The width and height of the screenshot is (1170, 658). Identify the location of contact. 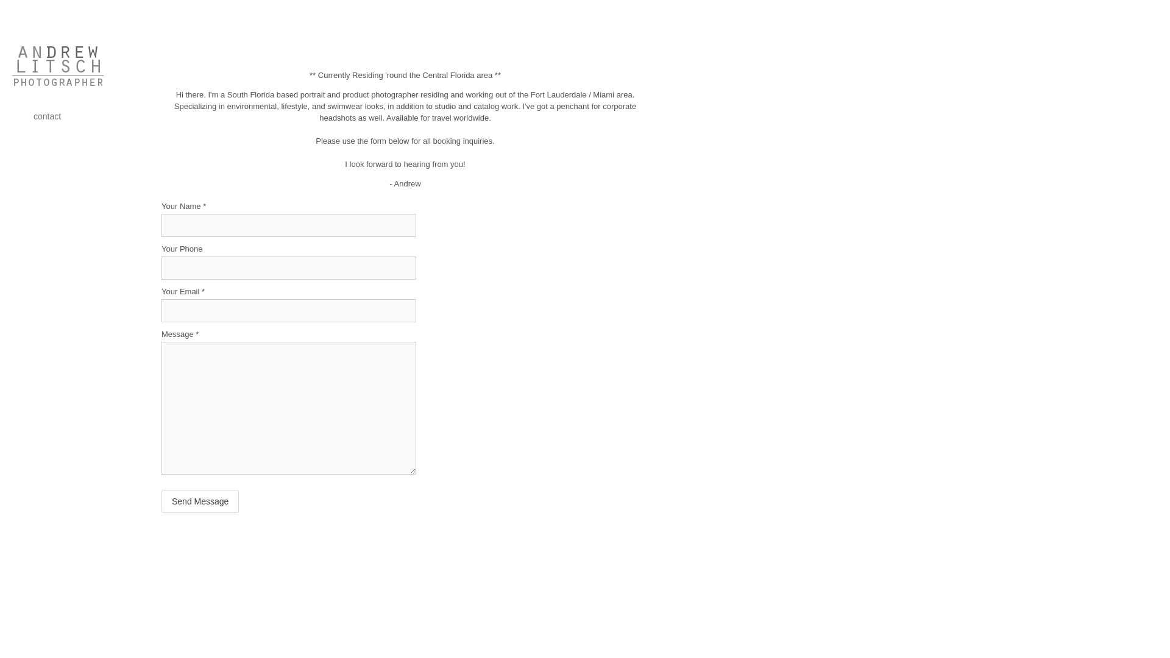
(46, 116).